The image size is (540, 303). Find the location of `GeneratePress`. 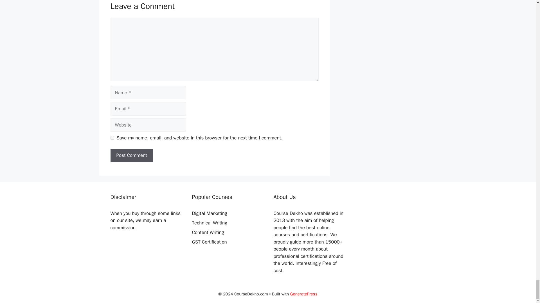

GeneratePress is located at coordinates (304, 294).